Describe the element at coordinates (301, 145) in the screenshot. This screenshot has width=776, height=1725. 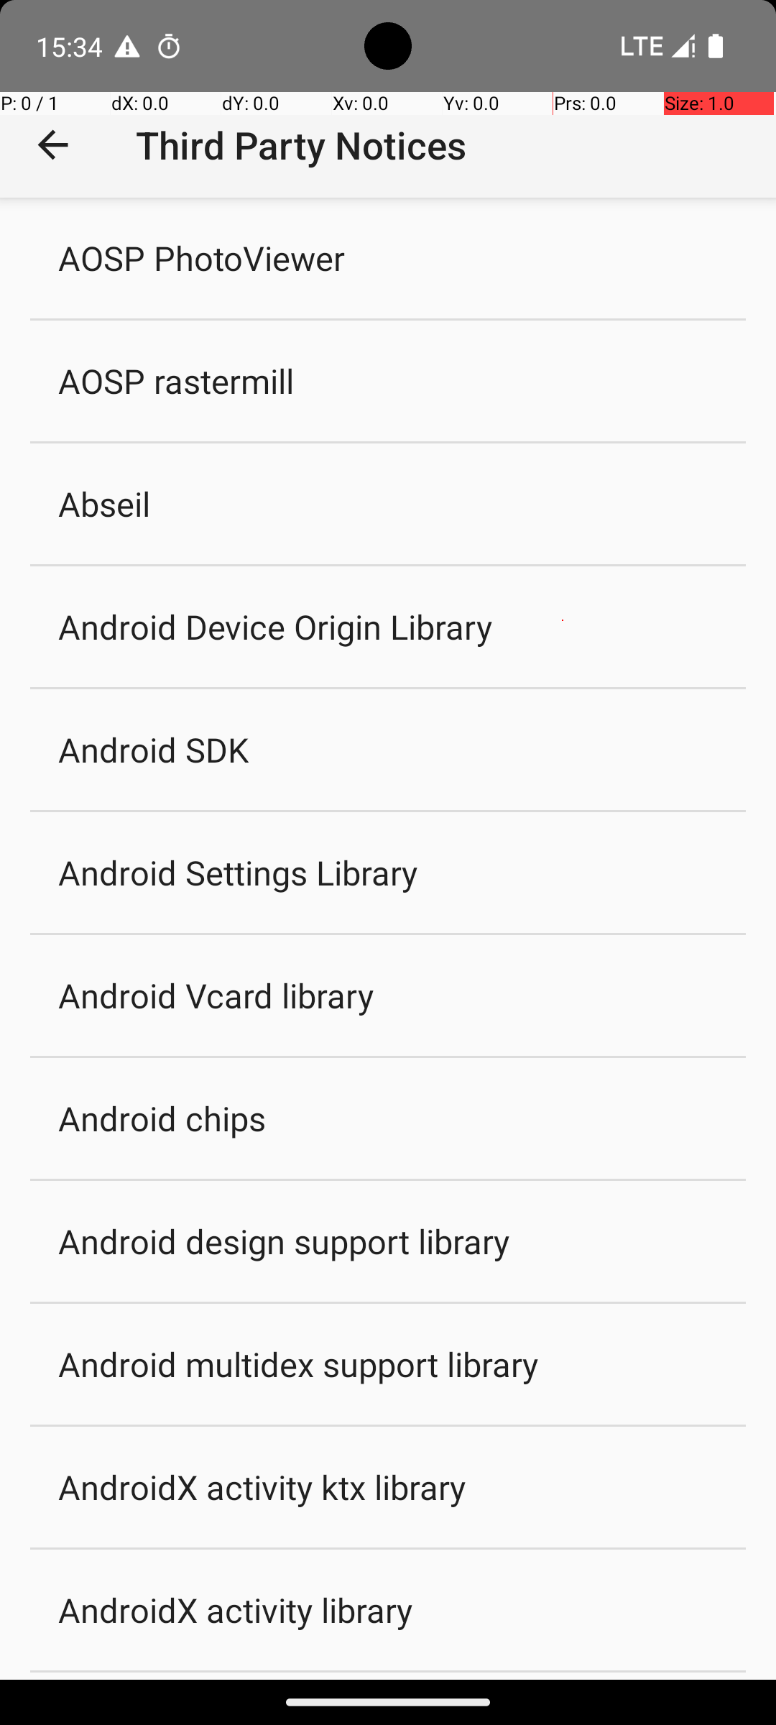
I see `Third Party Notices` at that location.